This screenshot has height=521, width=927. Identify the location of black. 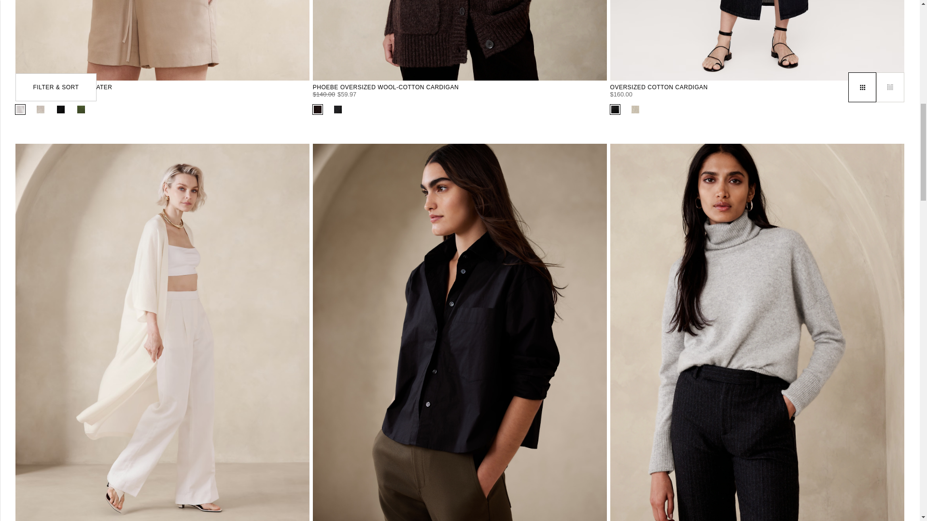
(615, 110).